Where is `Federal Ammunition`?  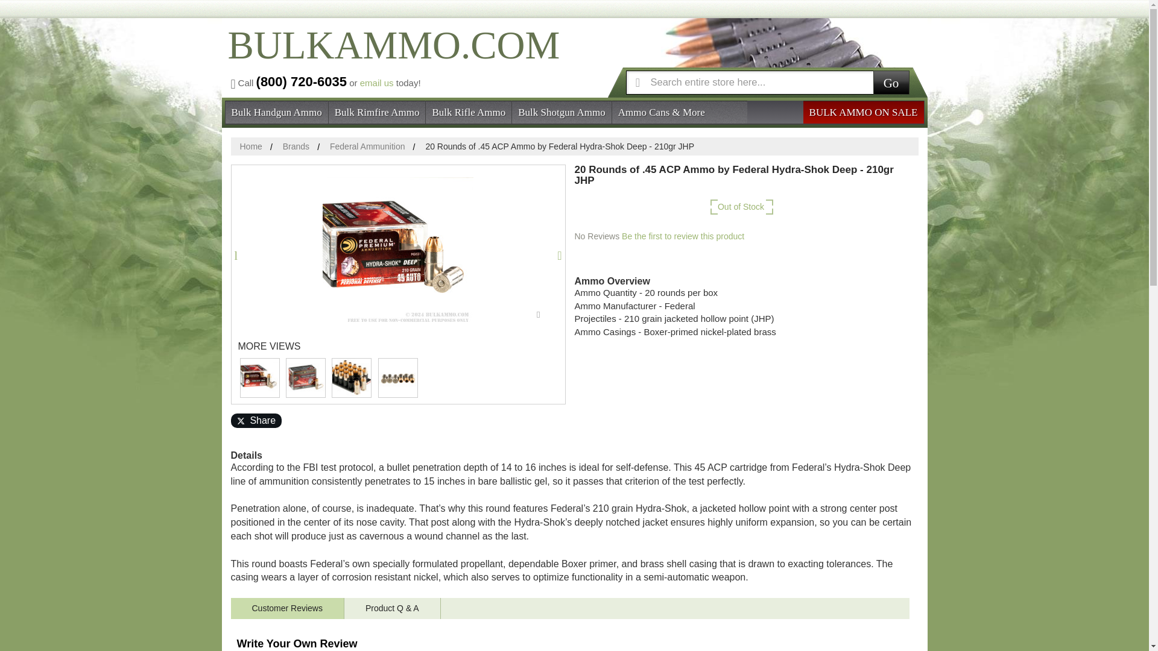 Federal Ammunition is located at coordinates (368, 146).